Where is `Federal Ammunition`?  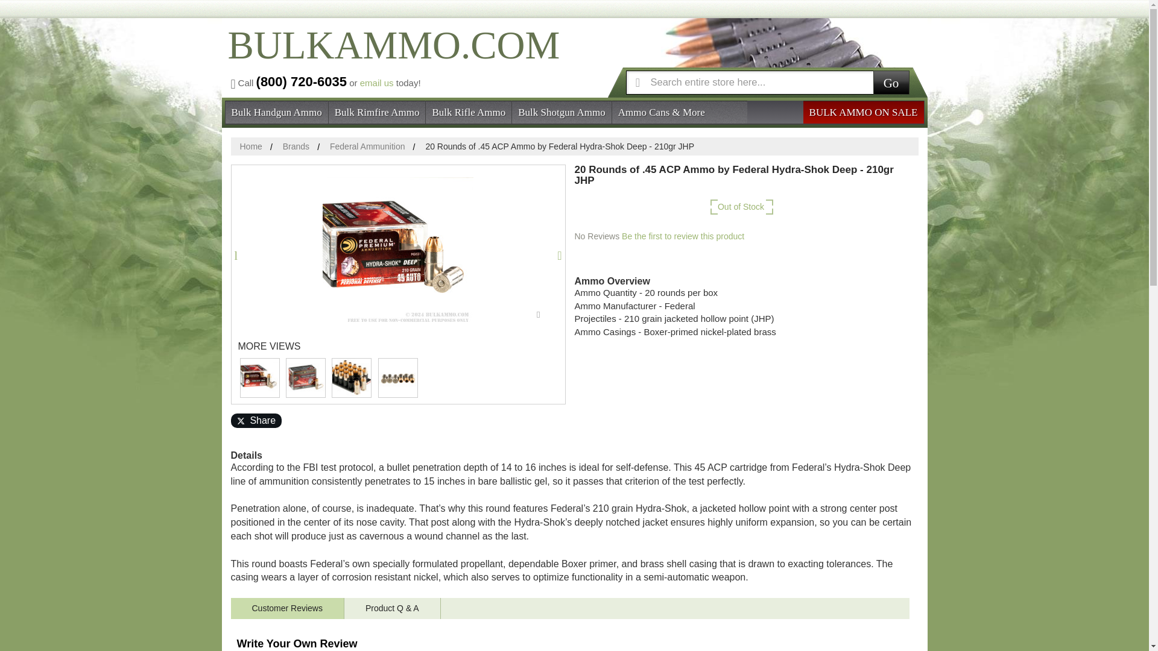 Federal Ammunition is located at coordinates (368, 146).